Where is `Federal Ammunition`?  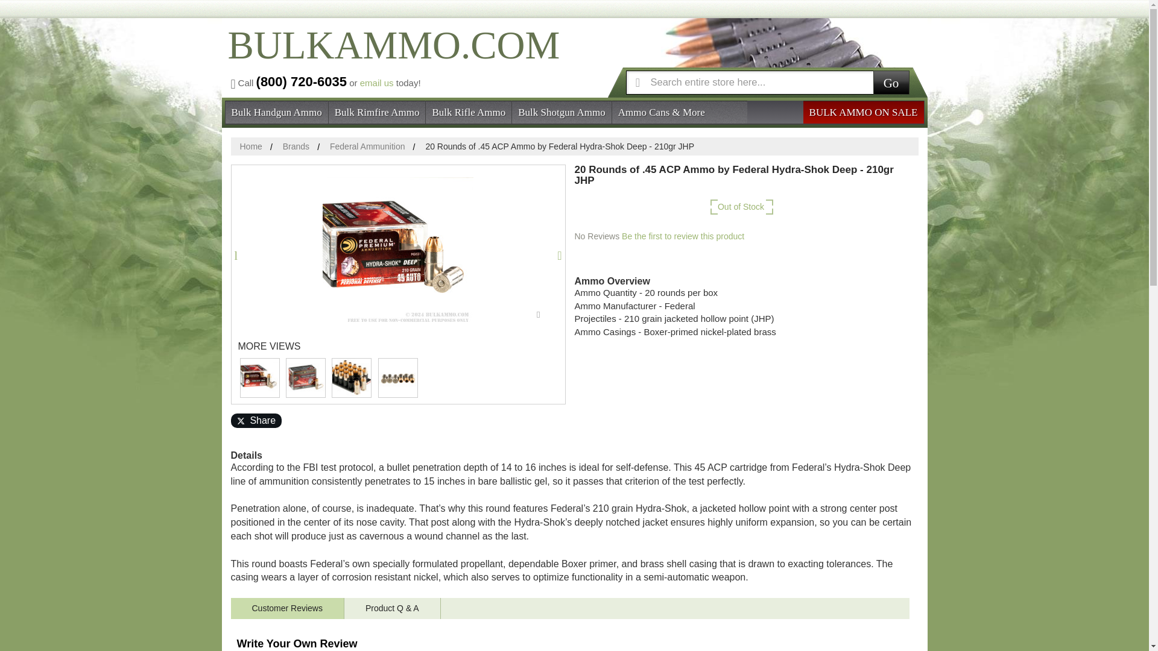 Federal Ammunition is located at coordinates (368, 146).